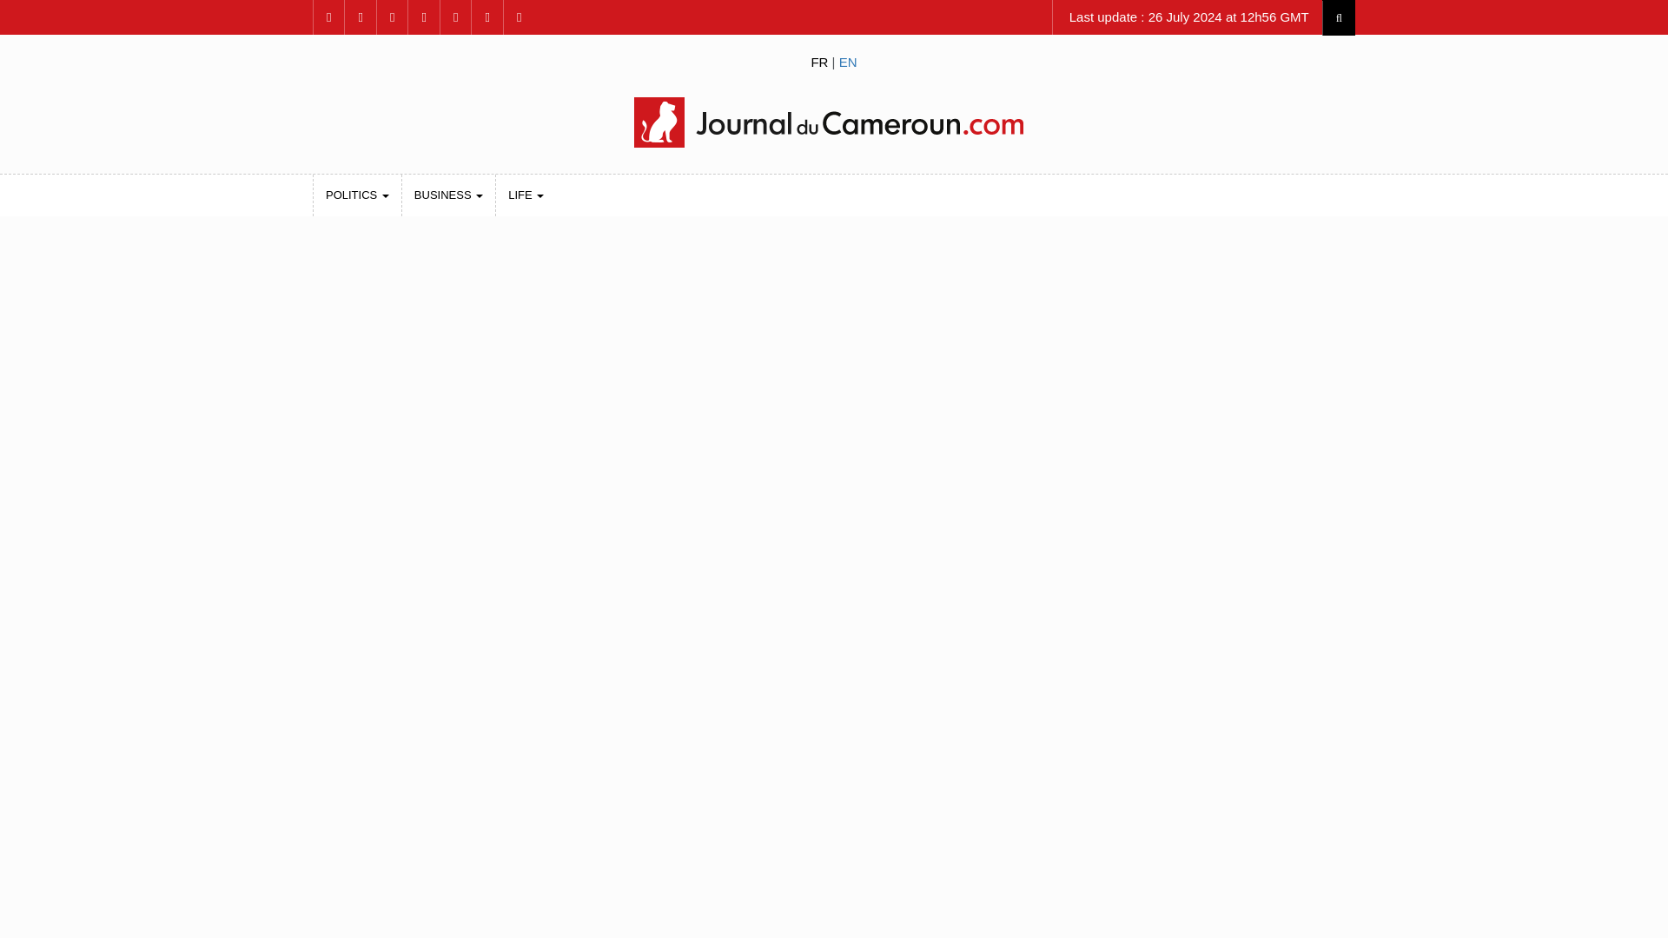 Image resolution: width=1668 pixels, height=938 pixels. What do you see at coordinates (1187, 17) in the screenshot?
I see `Last update : 26 July 2024 at 12h56 GMT` at bounding box center [1187, 17].